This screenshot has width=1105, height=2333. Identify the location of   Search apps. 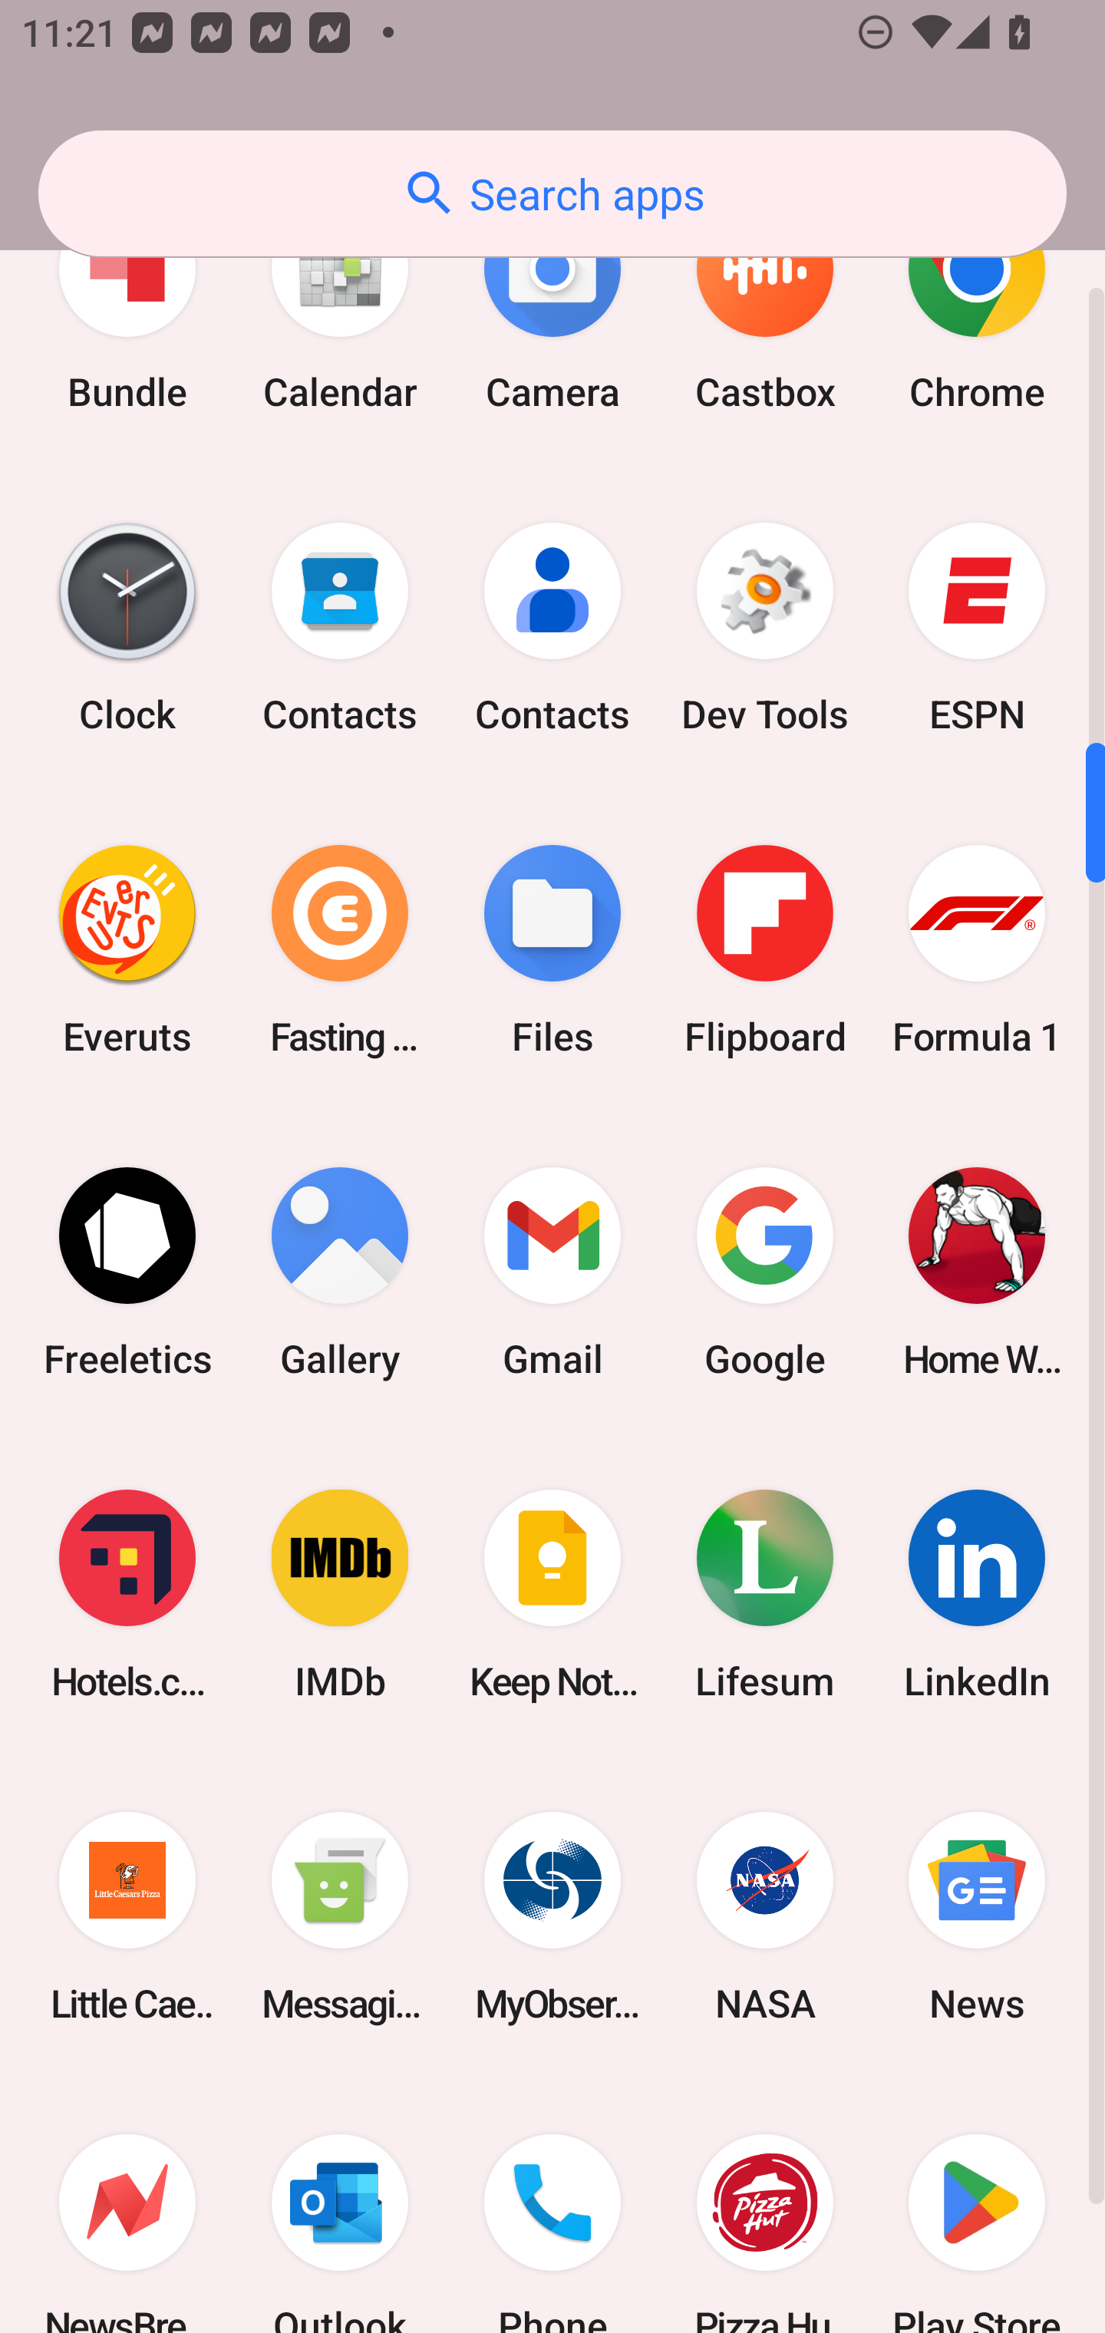
(552, 193).